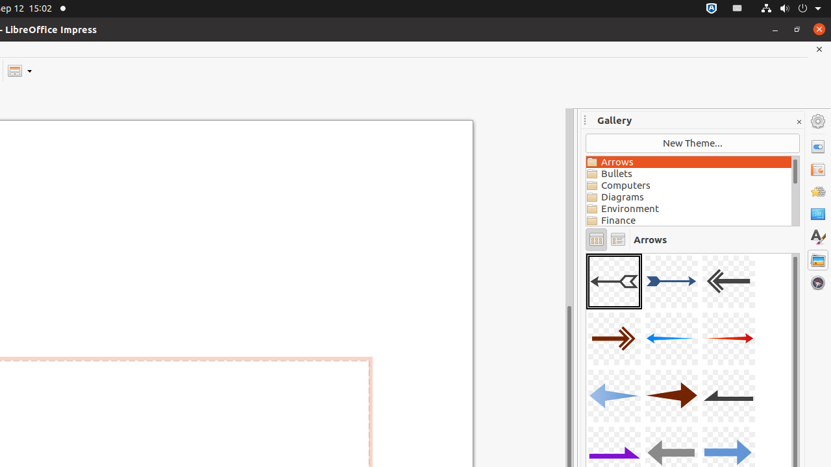 The height and width of the screenshot is (467, 831). What do you see at coordinates (799, 122) in the screenshot?
I see `Close Sidebar Deck` at bounding box center [799, 122].